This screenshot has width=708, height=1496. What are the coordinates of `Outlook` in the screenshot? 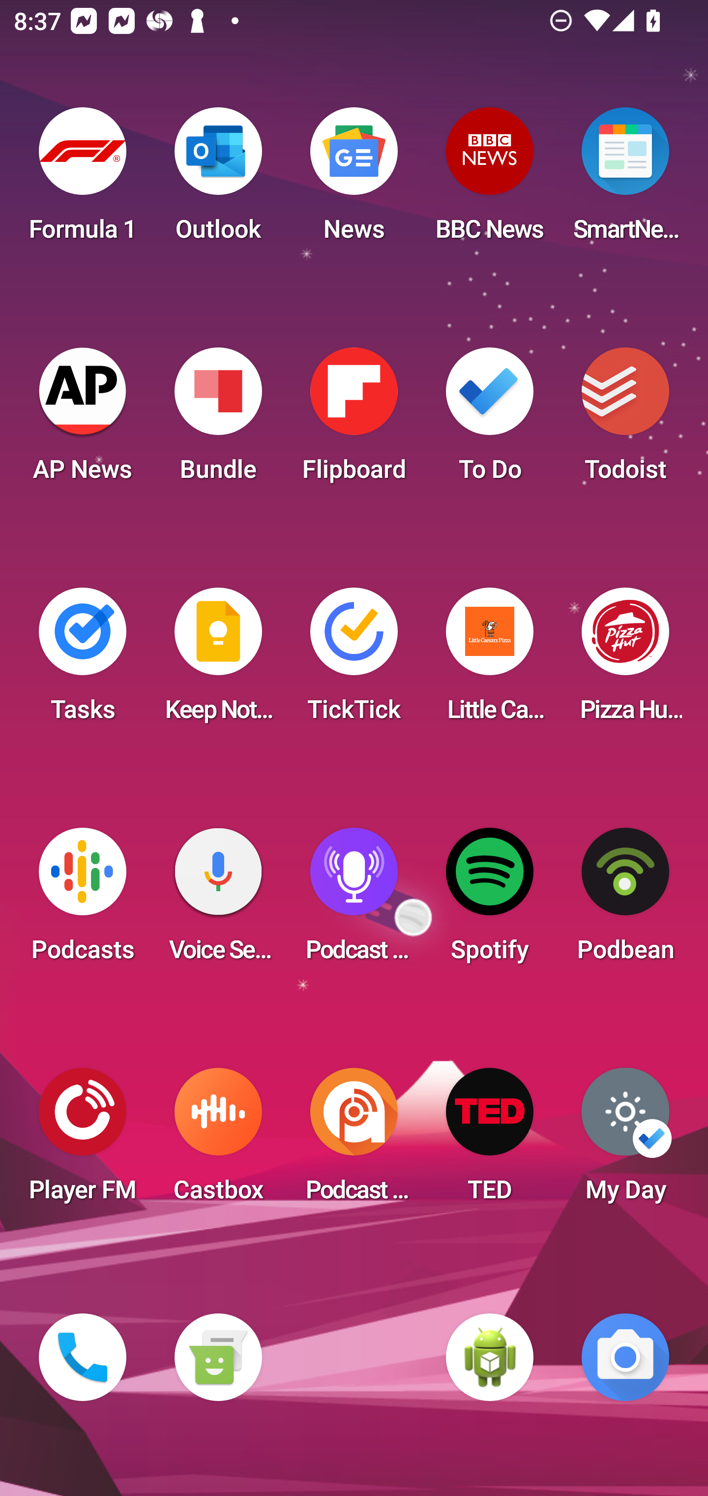 It's located at (218, 180).